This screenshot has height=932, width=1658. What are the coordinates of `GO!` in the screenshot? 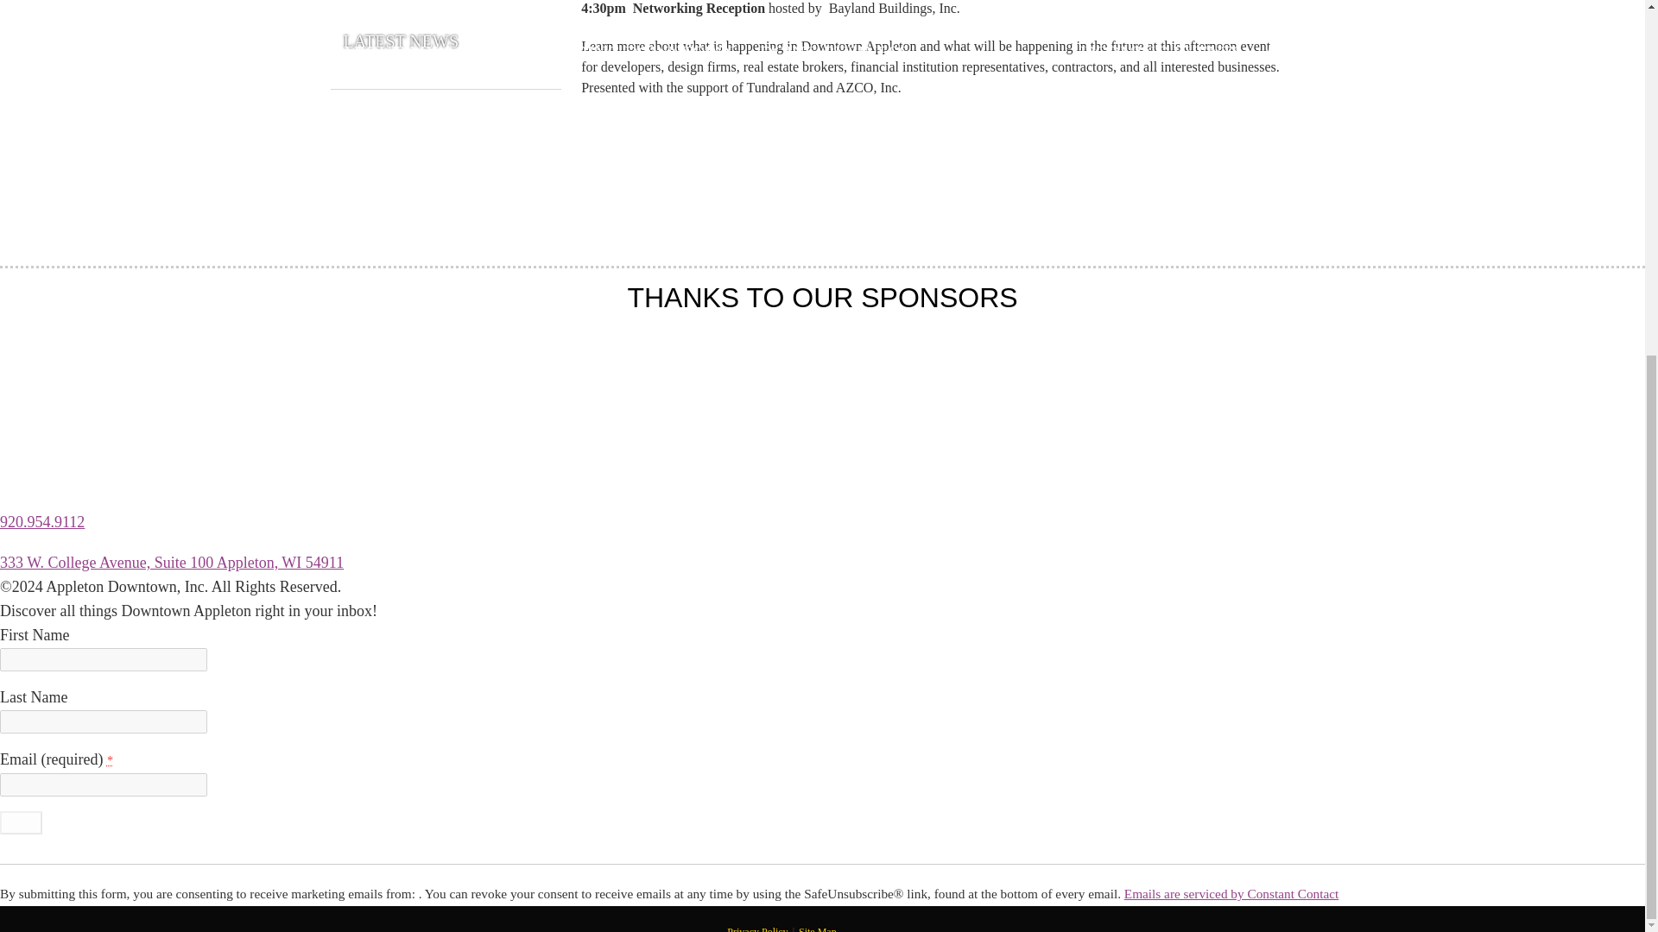 It's located at (21, 822).